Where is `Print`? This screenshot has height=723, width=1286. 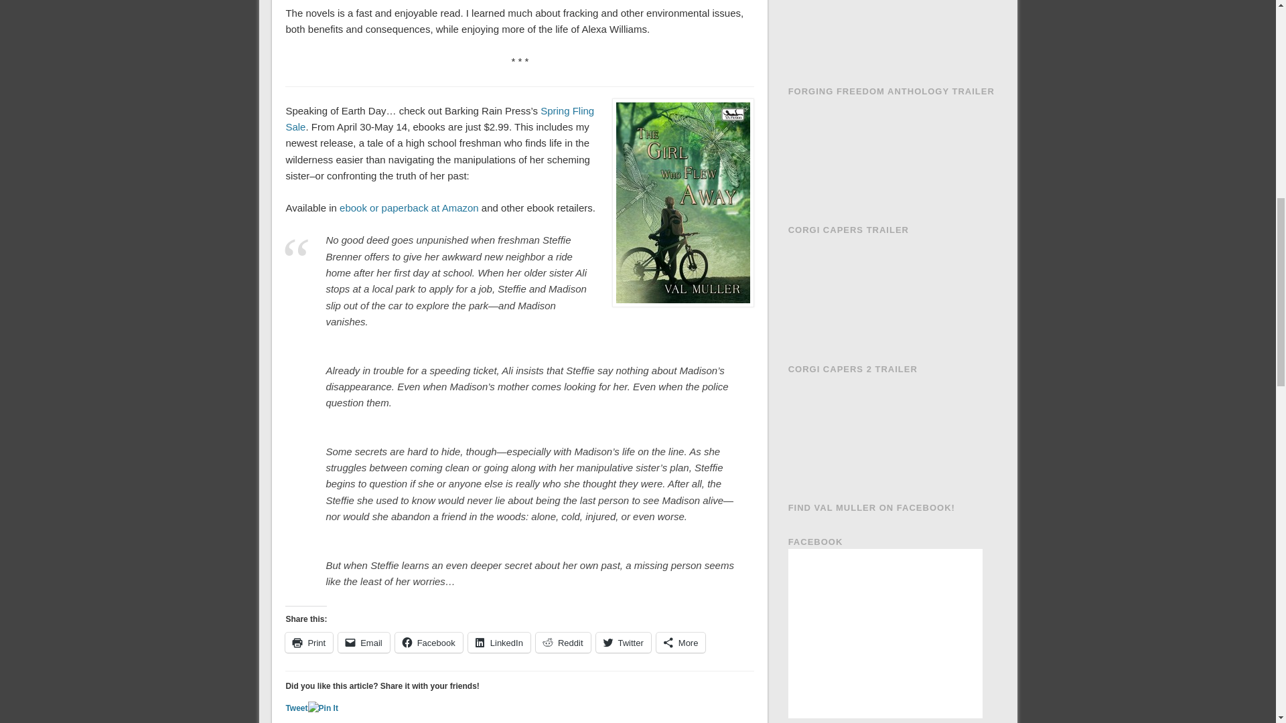
Print is located at coordinates (309, 641).